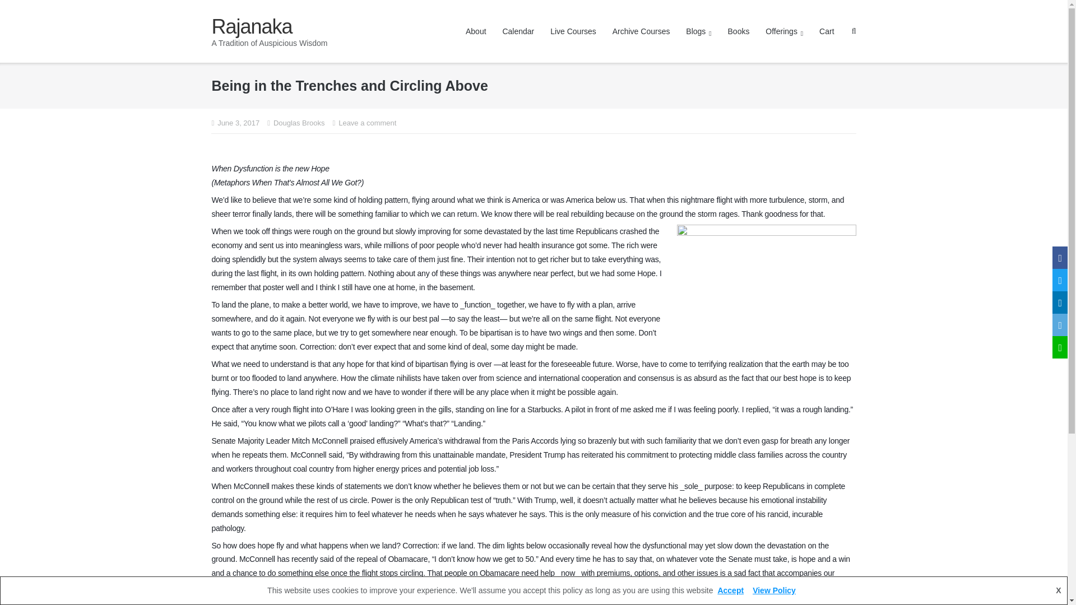  What do you see at coordinates (774, 590) in the screenshot?
I see `View Policy` at bounding box center [774, 590].